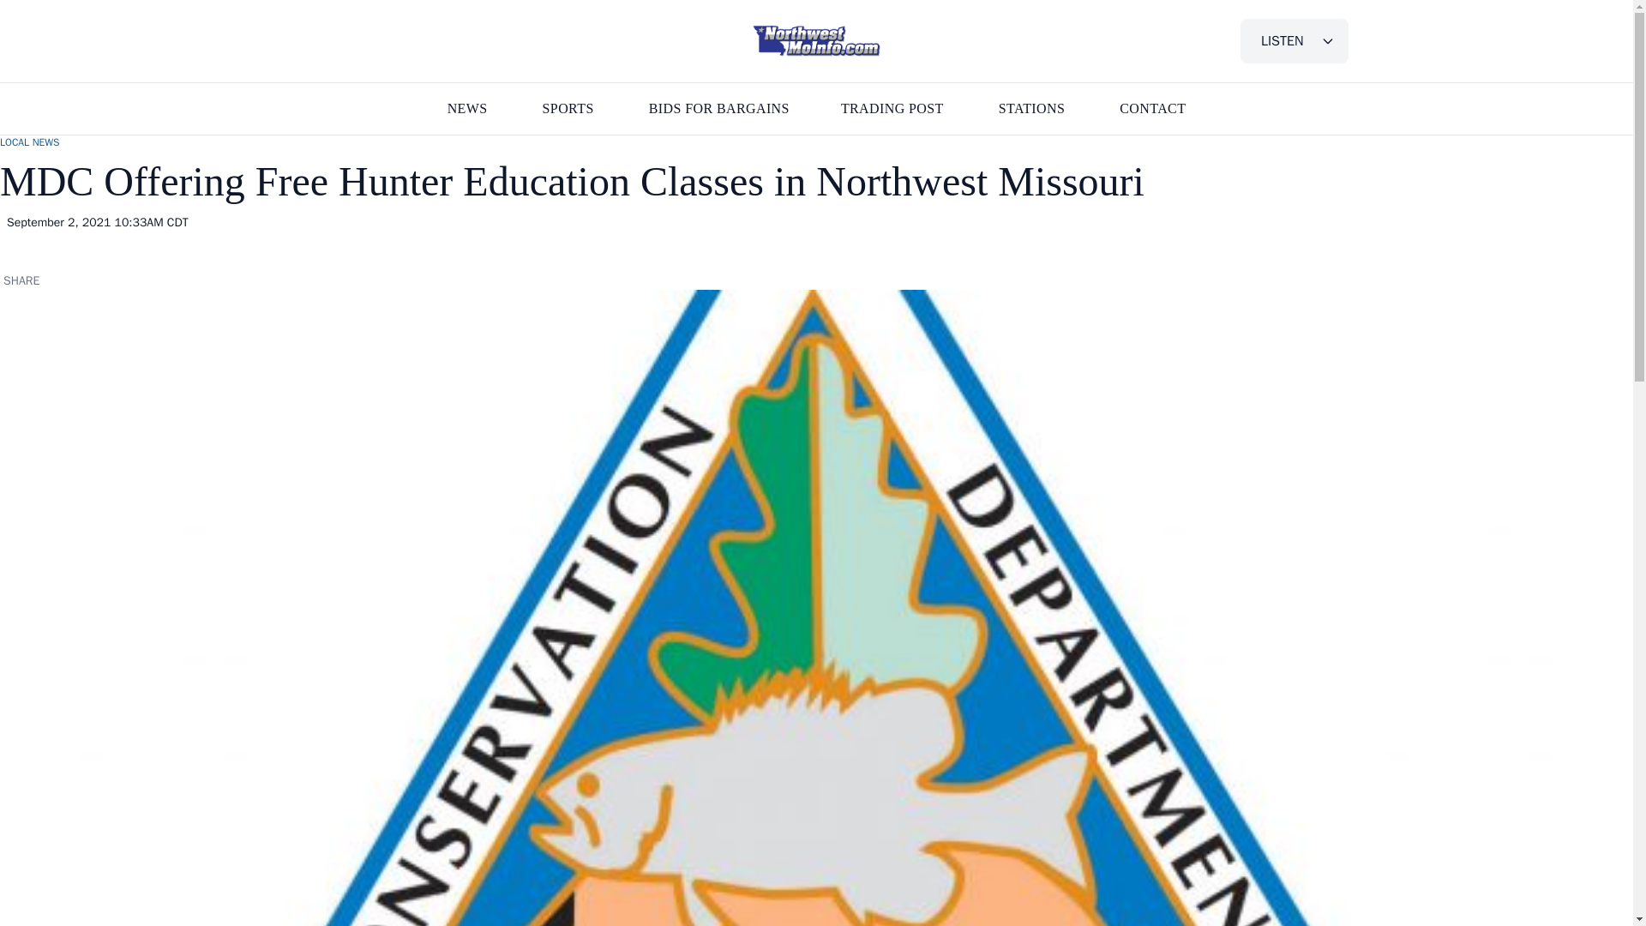  Describe the element at coordinates (1295, 41) in the screenshot. I see `LISTEN` at that location.